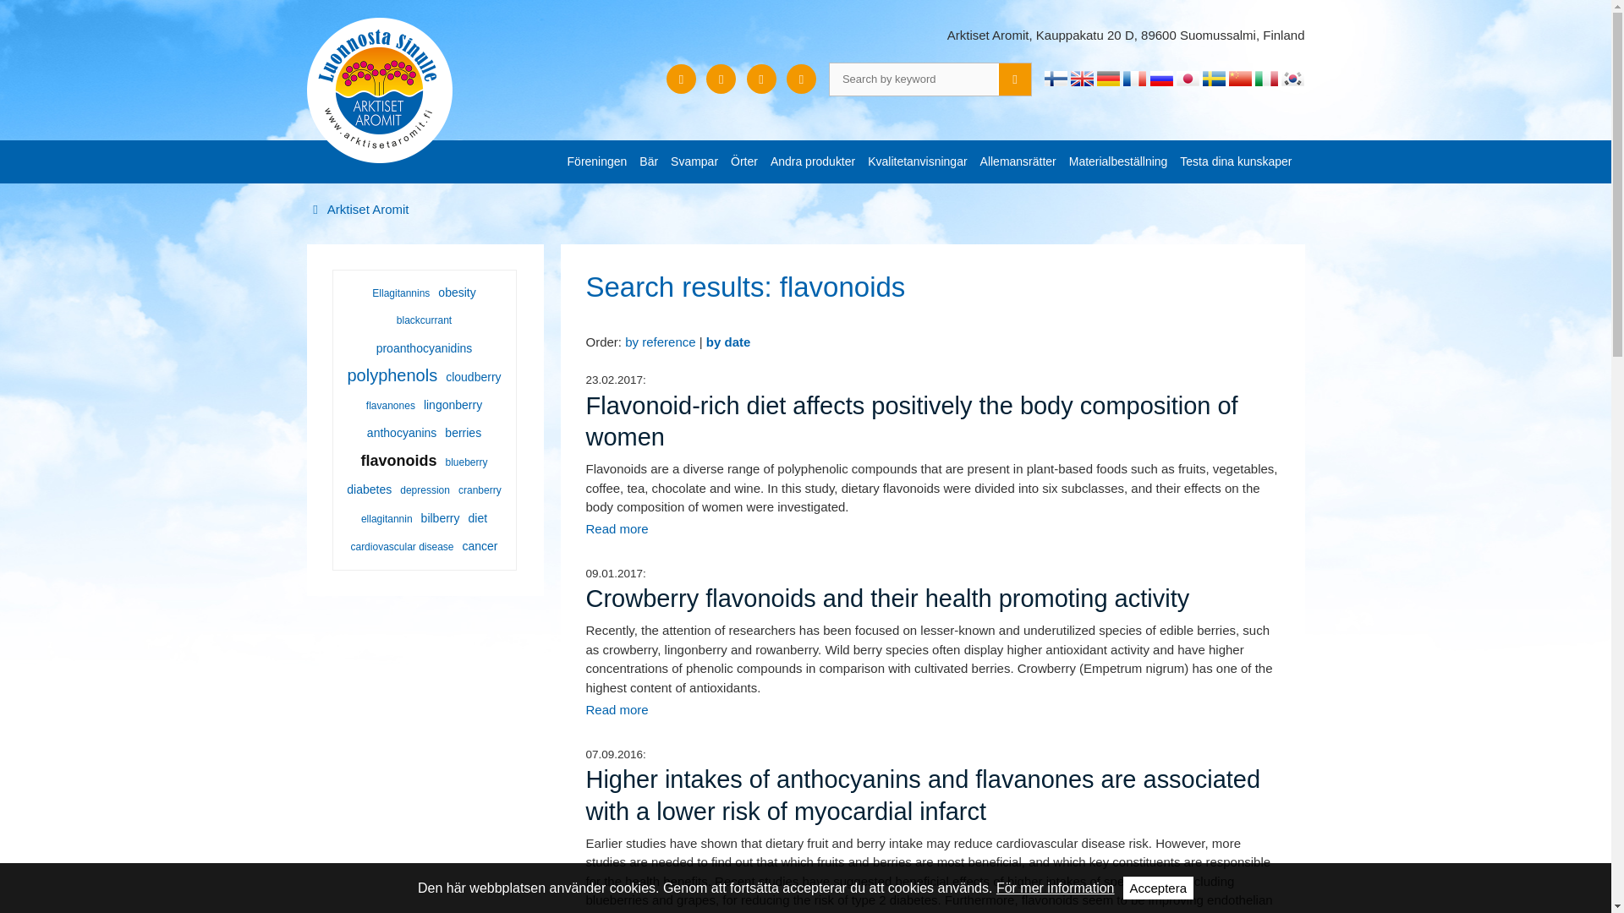 The height and width of the screenshot is (913, 1624). I want to click on Andra produkter, so click(812, 161).